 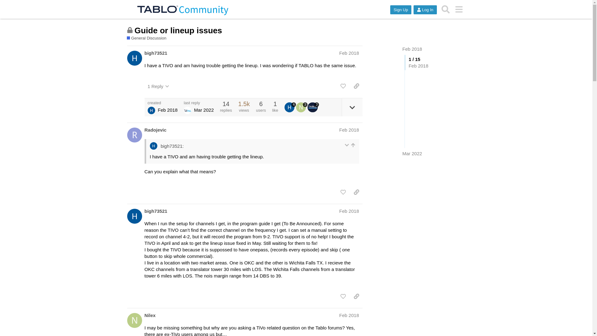 What do you see at coordinates (349, 53) in the screenshot?
I see `Post date` at bounding box center [349, 53].